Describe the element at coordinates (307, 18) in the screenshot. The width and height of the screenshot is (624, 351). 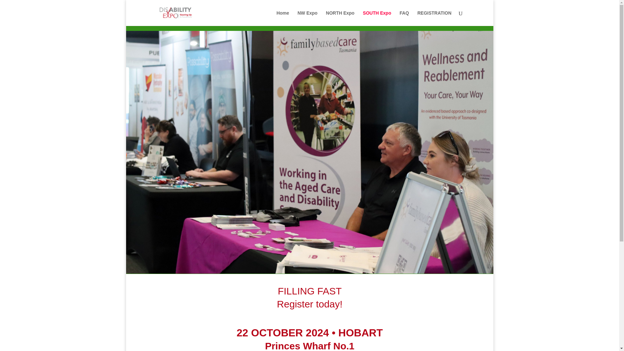
I see `NW Expo` at that location.